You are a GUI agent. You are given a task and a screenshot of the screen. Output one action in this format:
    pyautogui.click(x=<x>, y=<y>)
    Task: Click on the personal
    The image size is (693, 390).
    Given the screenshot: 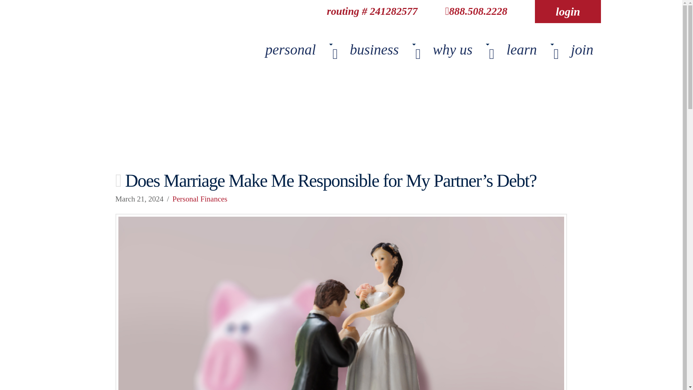 What is the action you would take?
    pyautogui.click(x=476, y=11)
    